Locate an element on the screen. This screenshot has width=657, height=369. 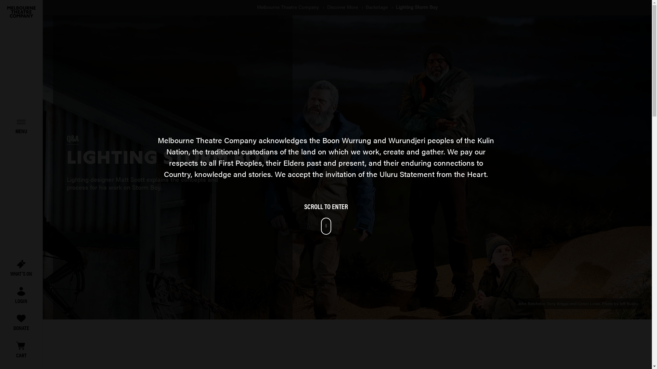
CART is located at coordinates (21, 350).